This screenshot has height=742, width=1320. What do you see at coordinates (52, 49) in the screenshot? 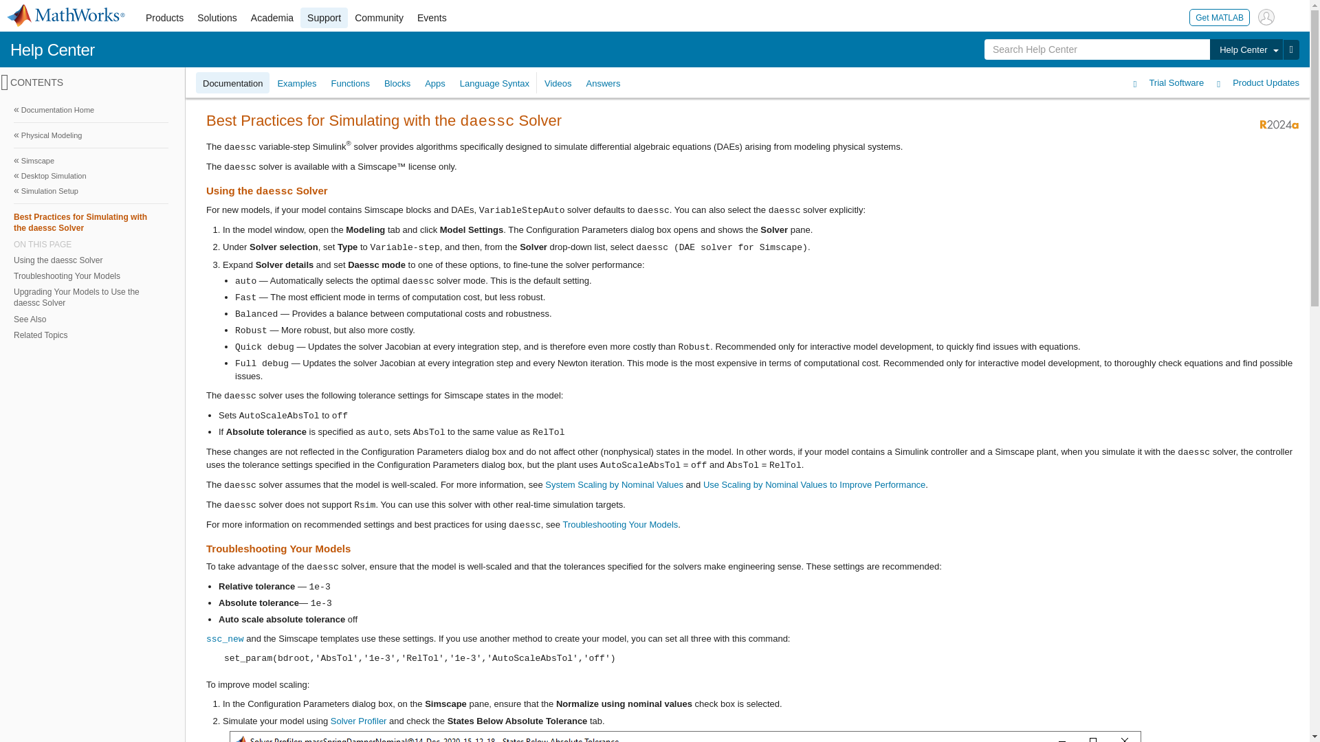
I see `Help Center` at bounding box center [52, 49].